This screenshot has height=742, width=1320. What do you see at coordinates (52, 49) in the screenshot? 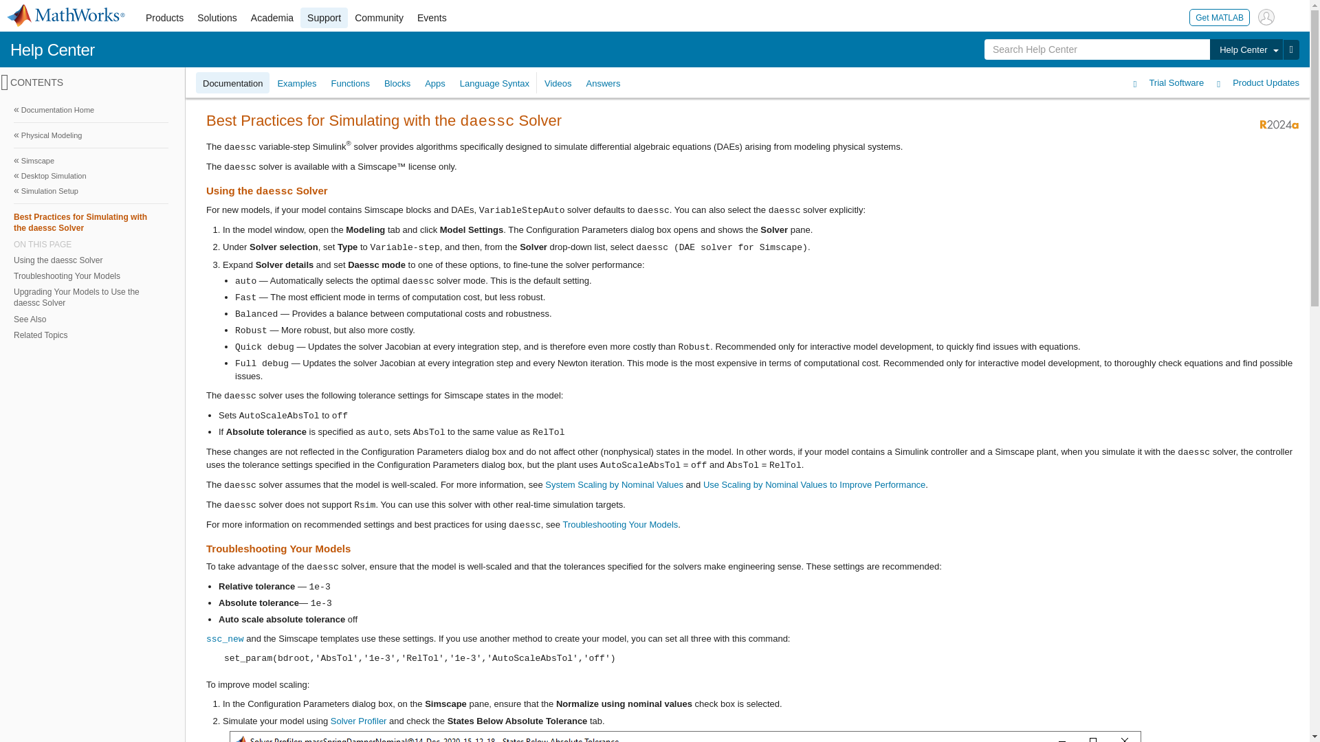
I see `Help Center` at bounding box center [52, 49].